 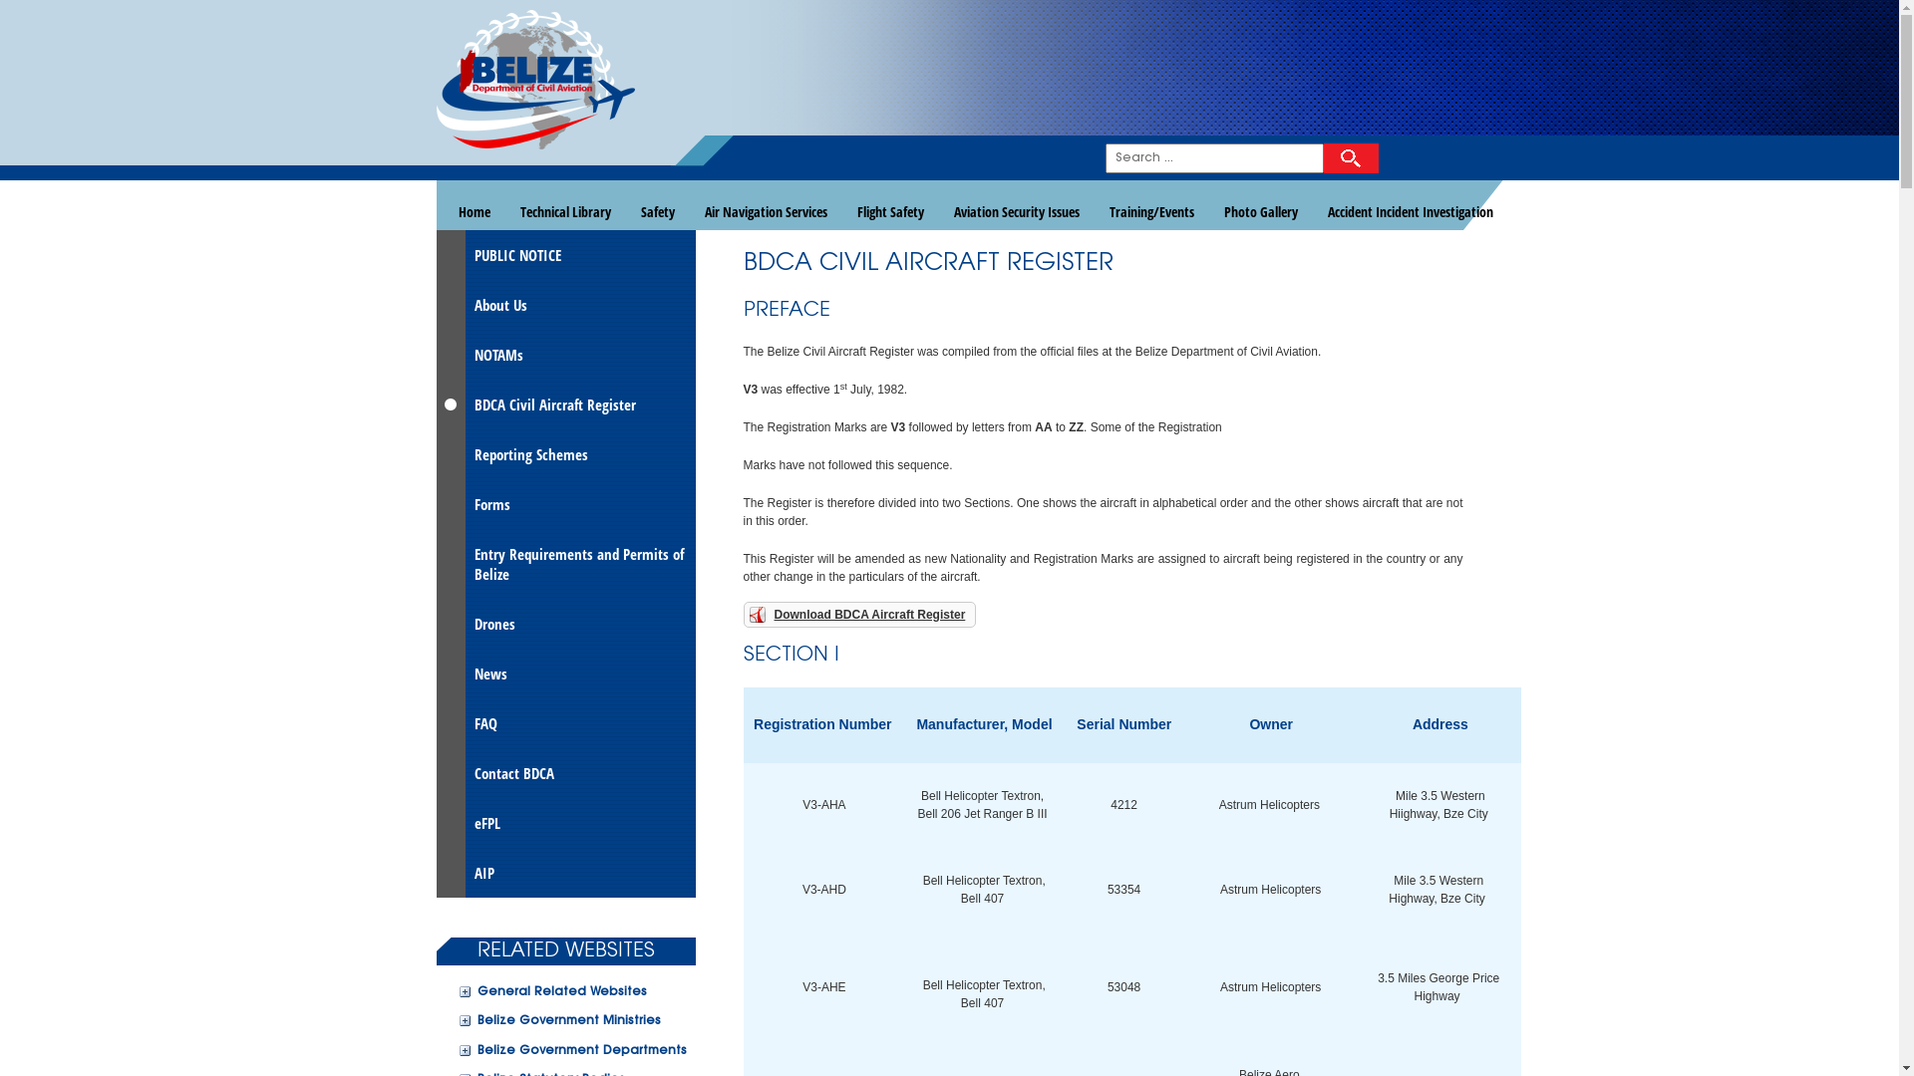 What do you see at coordinates (474, 211) in the screenshot?
I see `Home` at bounding box center [474, 211].